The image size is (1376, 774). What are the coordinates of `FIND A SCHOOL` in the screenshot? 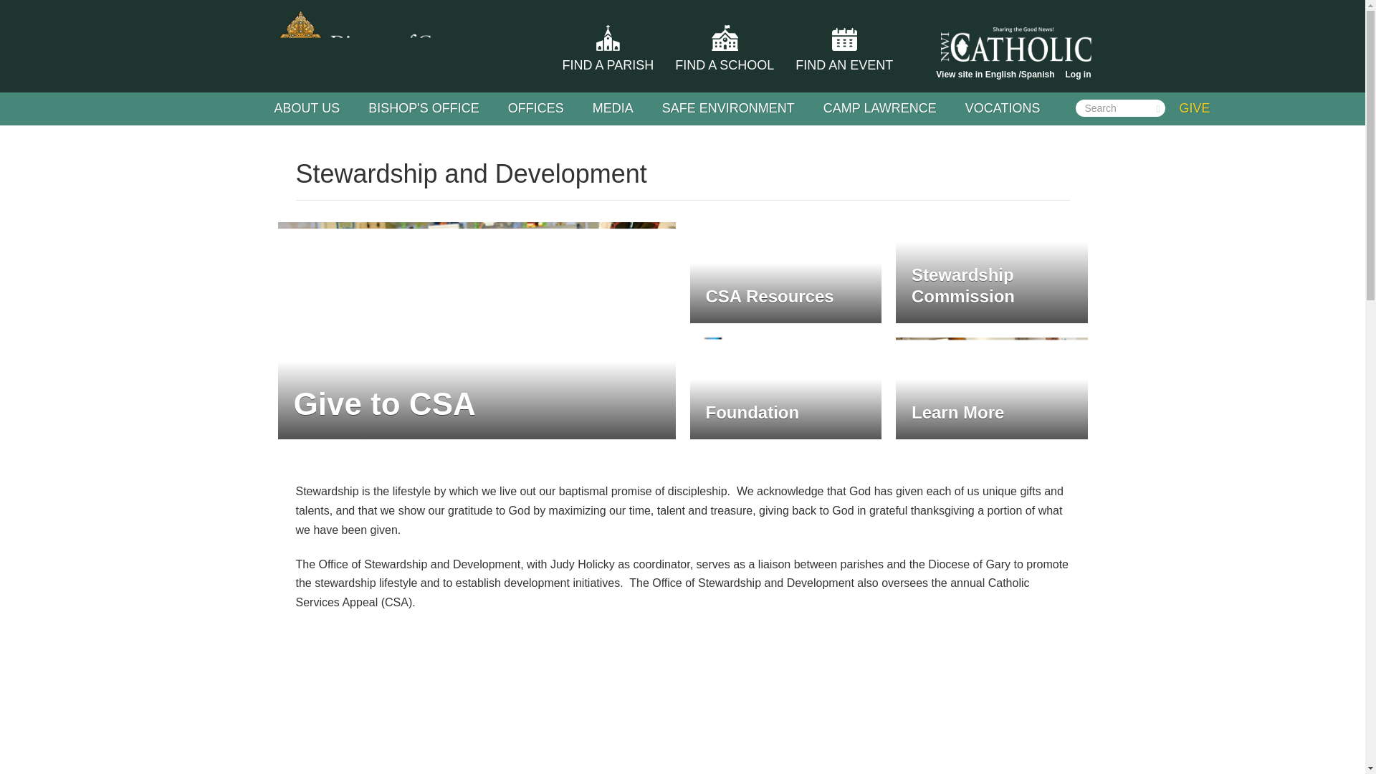 It's located at (724, 65).